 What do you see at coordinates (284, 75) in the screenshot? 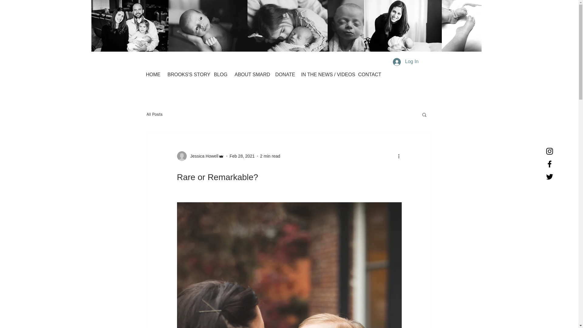
I see `DONATE` at bounding box center [284, 75].